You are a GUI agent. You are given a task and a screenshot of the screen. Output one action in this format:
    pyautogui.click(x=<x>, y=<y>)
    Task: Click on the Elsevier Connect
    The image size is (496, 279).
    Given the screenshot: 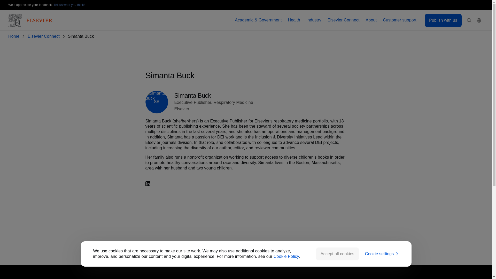 What is the action you would take?
    pyautogui.click(x=344, y=20)
    